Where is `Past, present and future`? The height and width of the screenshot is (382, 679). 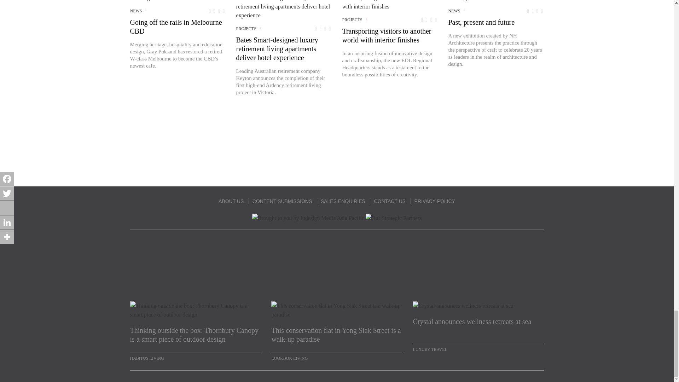
Past, present and future is located at coordinates (477, 1).